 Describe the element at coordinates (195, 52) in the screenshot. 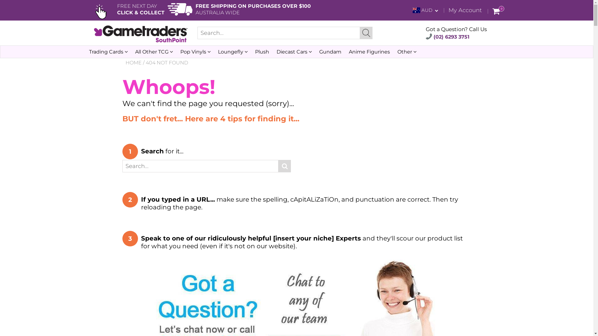

I see `Pop Vinyls` at that location.